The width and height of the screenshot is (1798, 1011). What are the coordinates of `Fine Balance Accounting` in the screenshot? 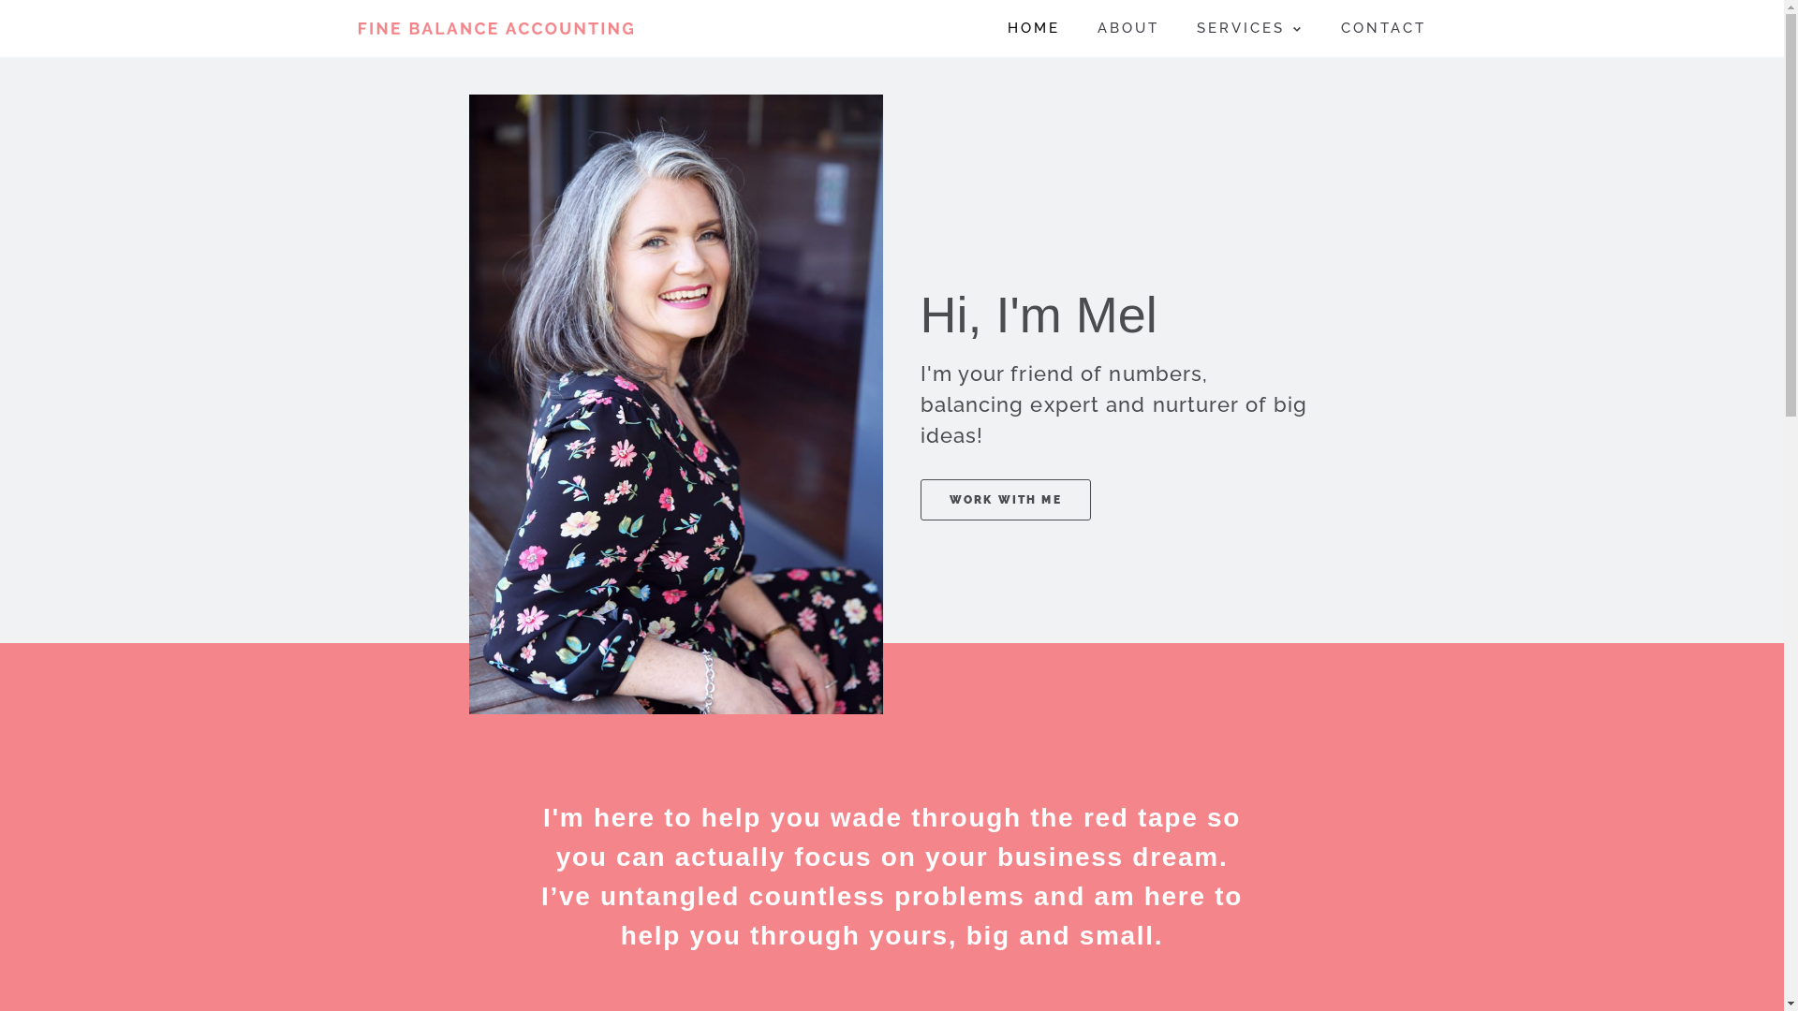 It's located at (494, 28).